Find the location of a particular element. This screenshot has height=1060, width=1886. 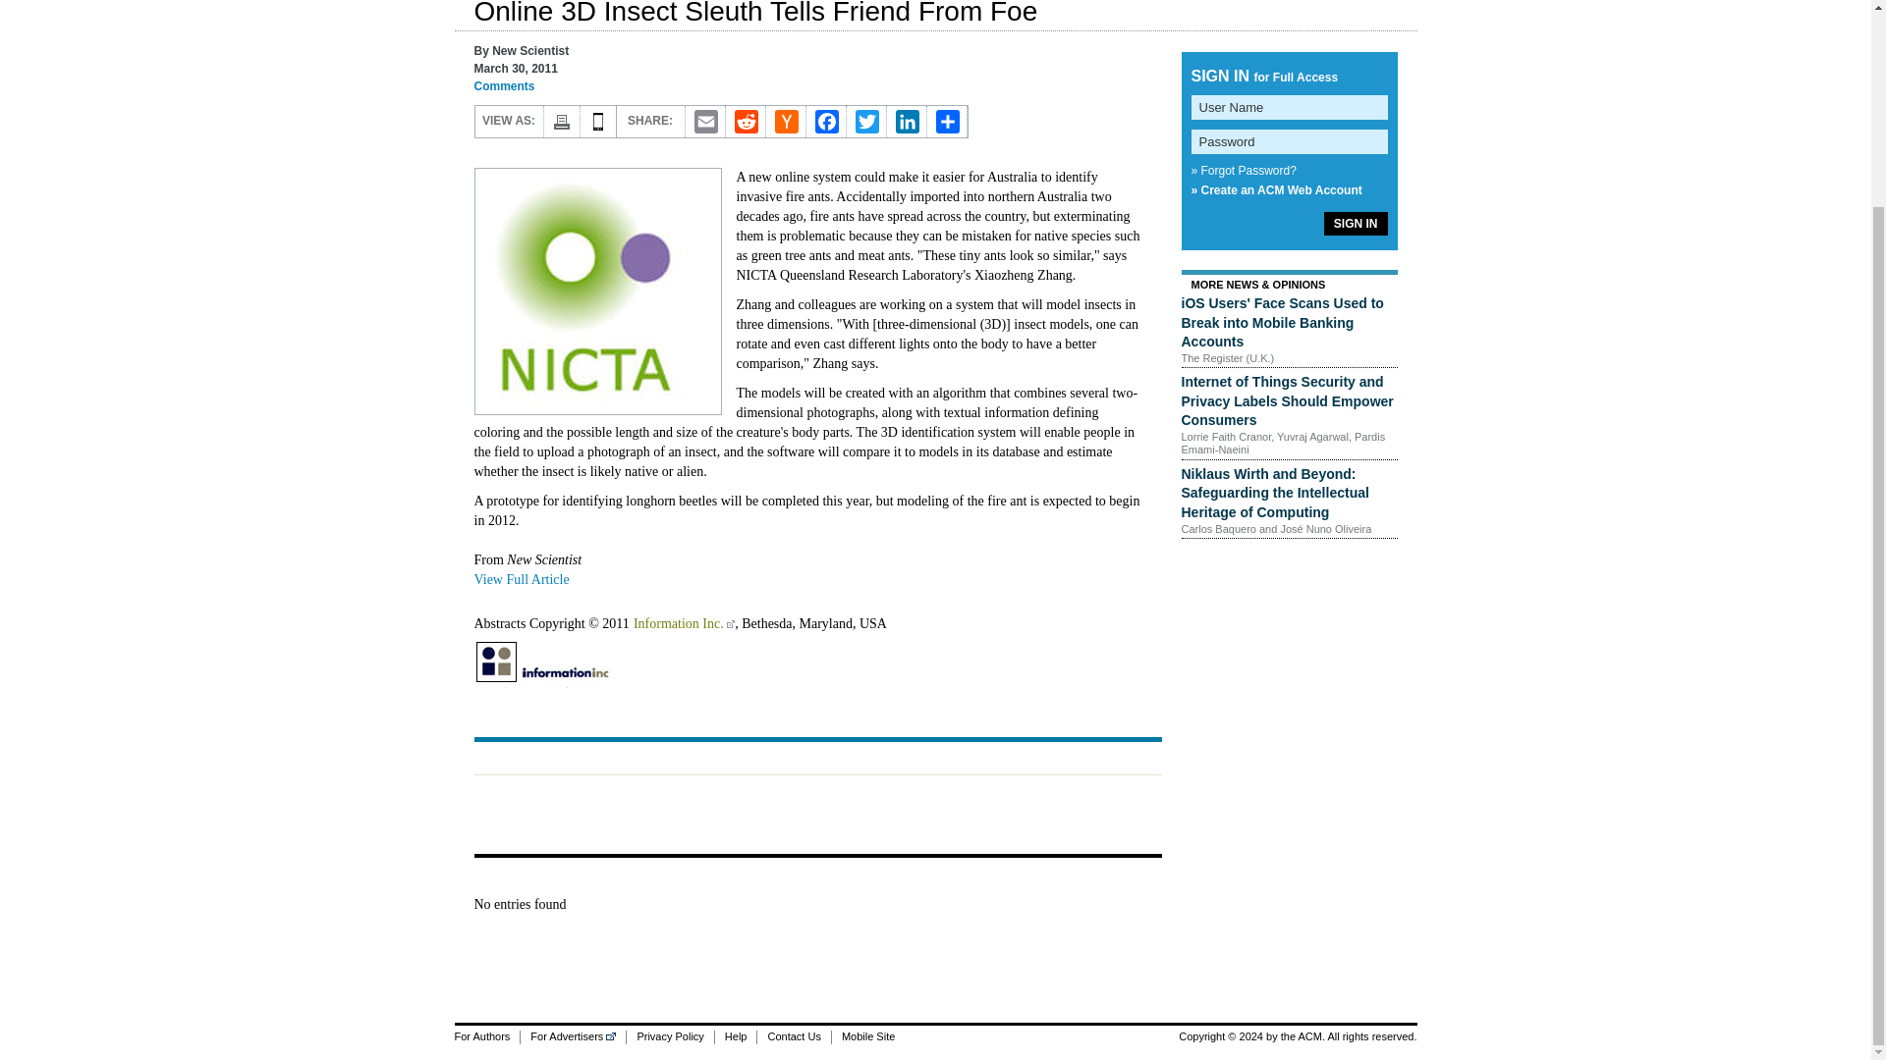

MOBILE APPS is located at coordinates (597, 122).